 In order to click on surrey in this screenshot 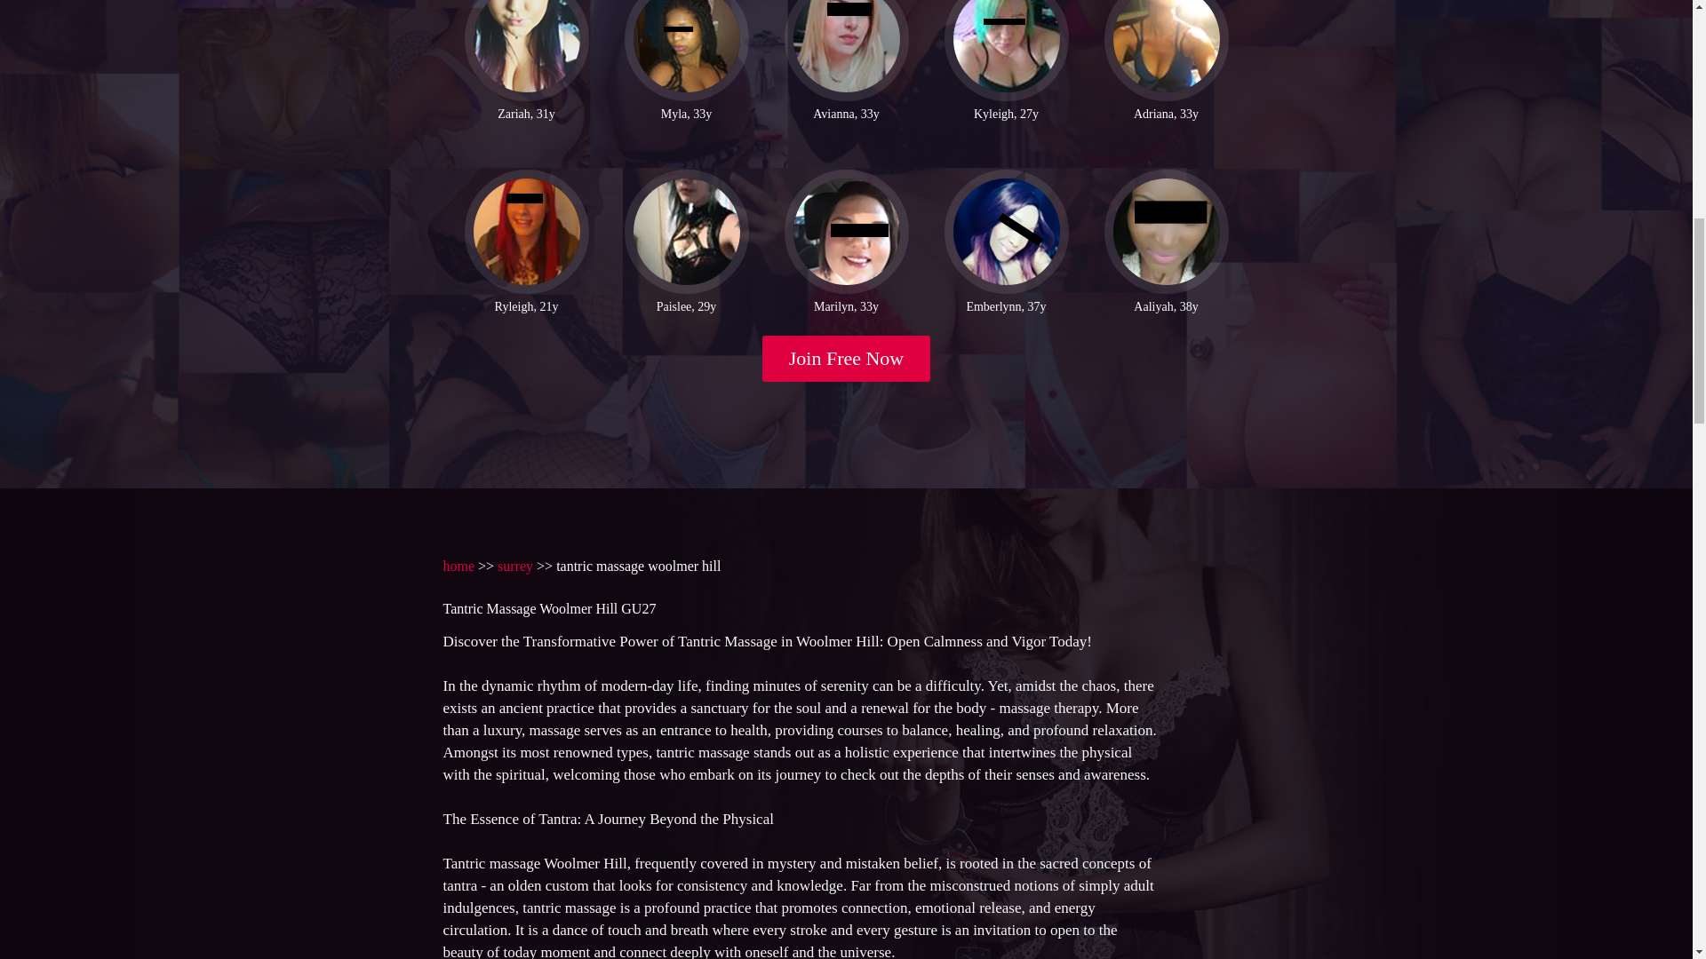, I will do `click(515, 565)`.